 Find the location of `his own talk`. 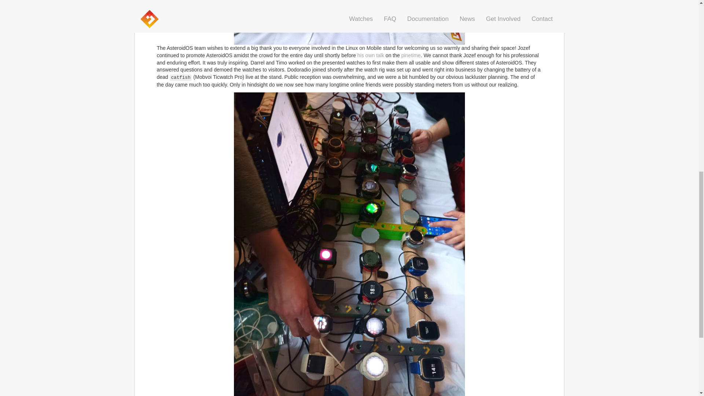

his own talk is located at coordinates (371, 55).